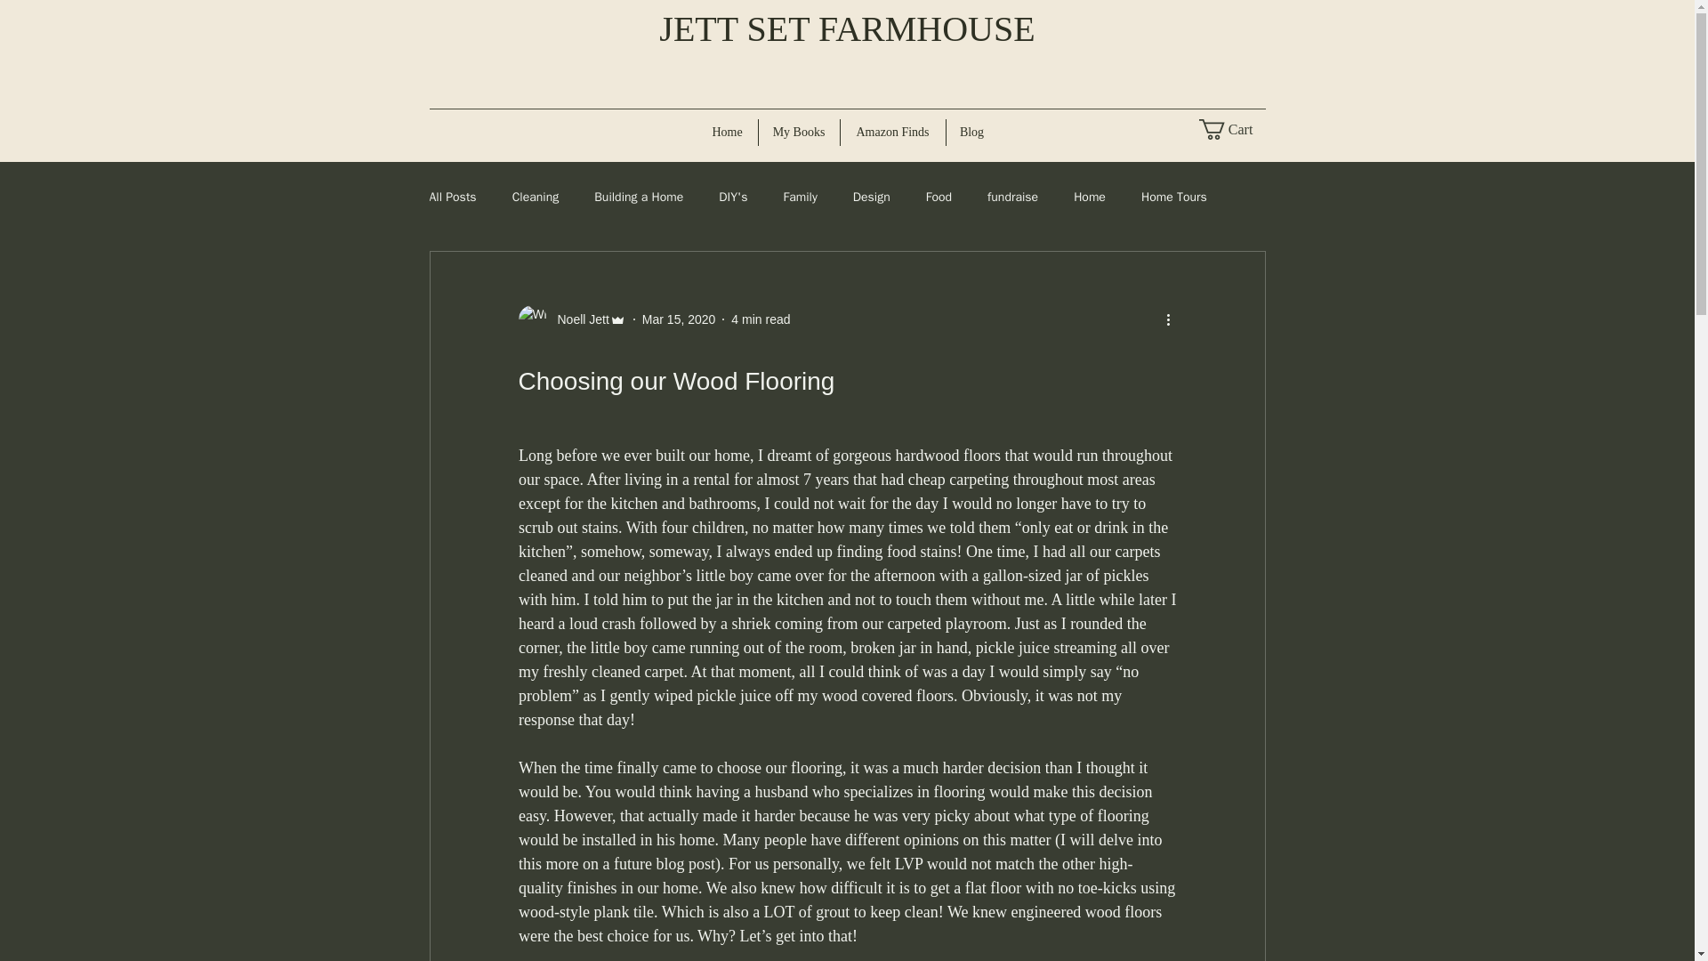 The image size is (1708, 961). I want to click on Cleaning, so click(536, 198).